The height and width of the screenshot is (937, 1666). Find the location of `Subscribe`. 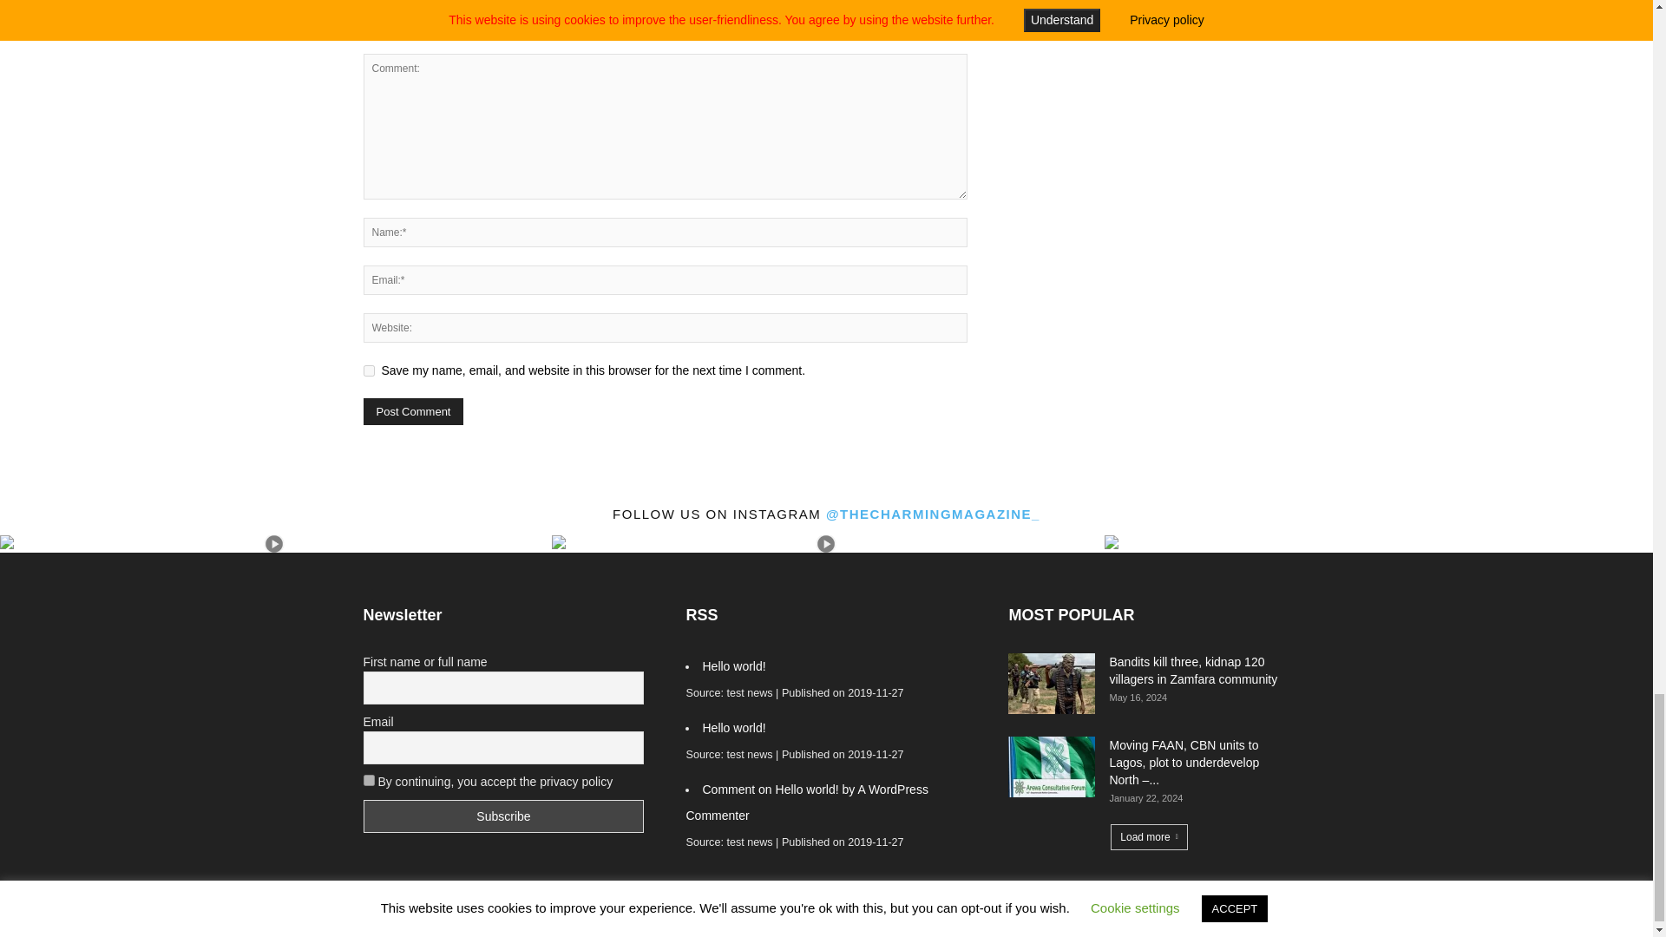

Subscribe is located at coordinates (503, 816).